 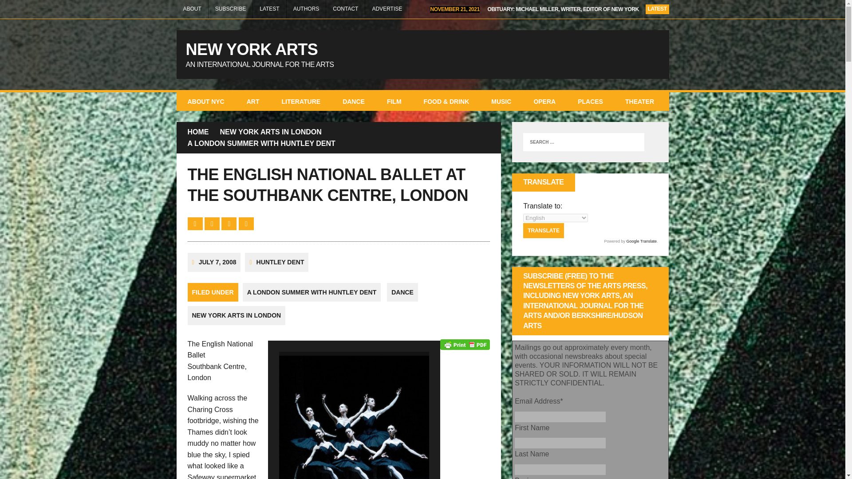 What do you see at coordinates (253, 101) in the screenshot?
I see `ART` at bounding box center [253, 101].